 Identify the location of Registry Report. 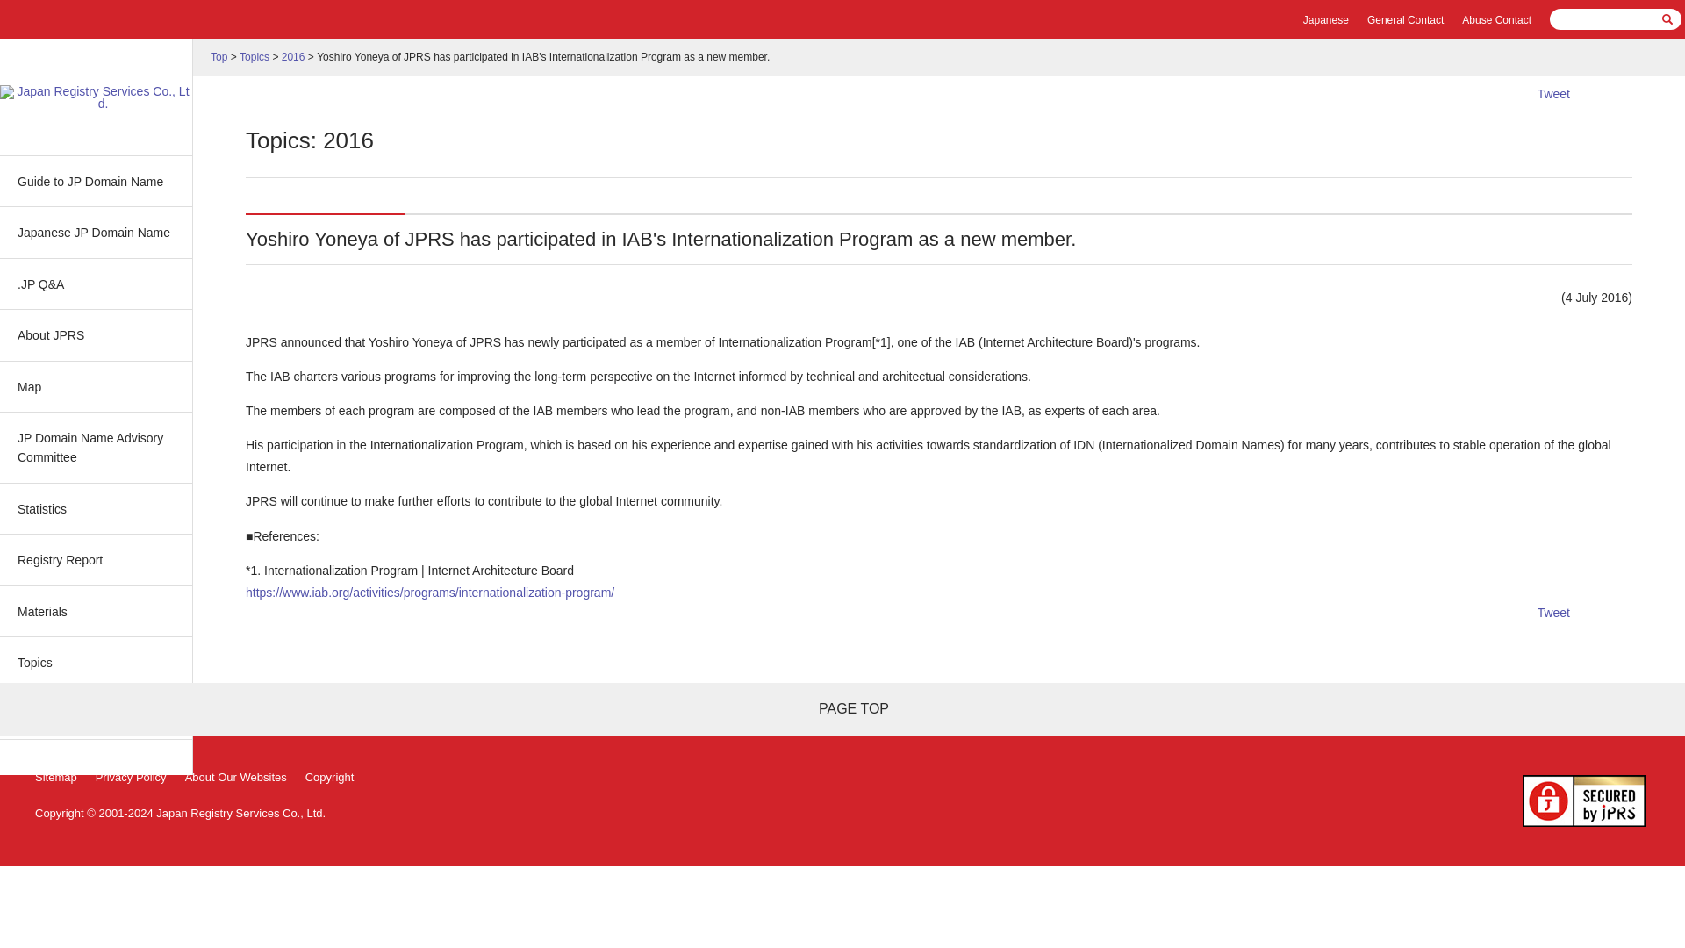
(96, 560).